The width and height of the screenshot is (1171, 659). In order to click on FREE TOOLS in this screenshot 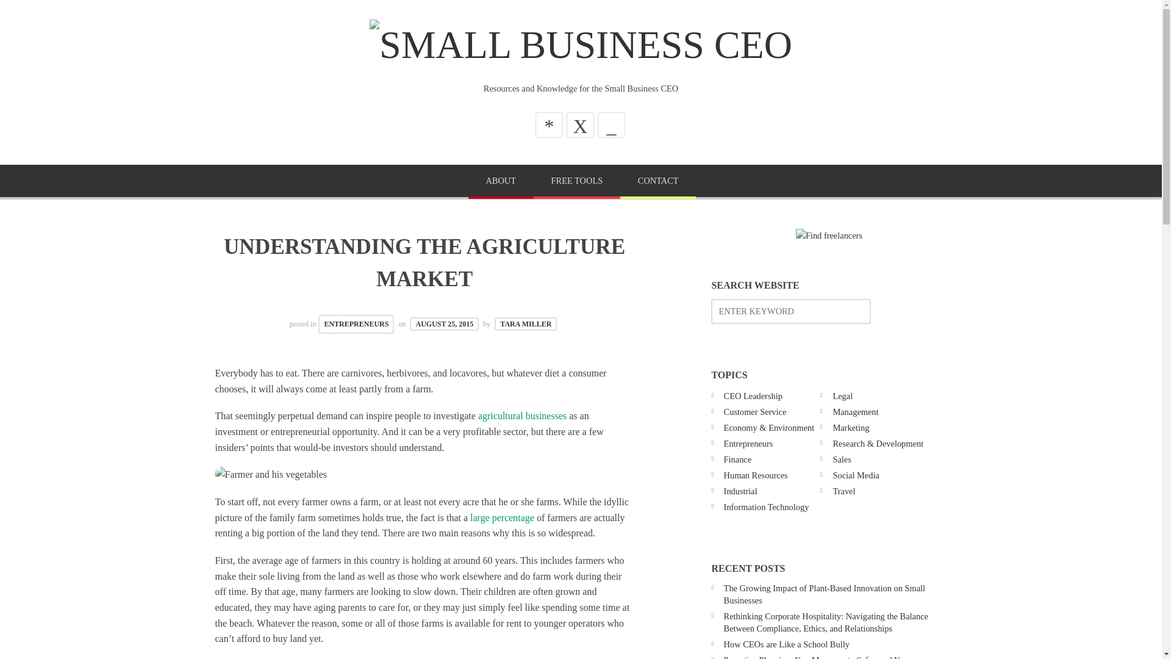, I will do `click(577, 182)`.